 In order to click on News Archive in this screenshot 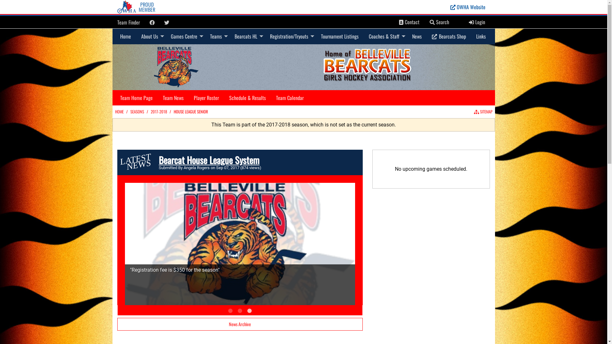, I will do `click(240, 324)`.